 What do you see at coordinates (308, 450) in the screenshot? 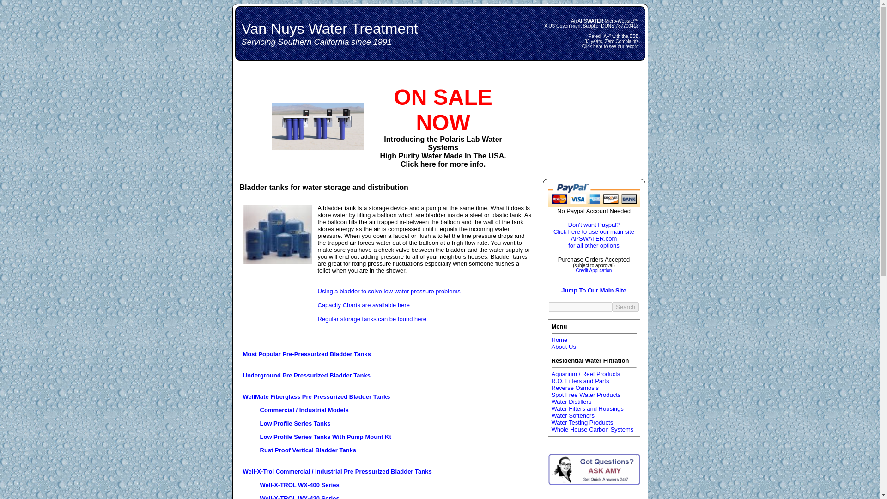
I see `Rust Proof Vertical Bladder Tanks` at bounding box center [308, 450].